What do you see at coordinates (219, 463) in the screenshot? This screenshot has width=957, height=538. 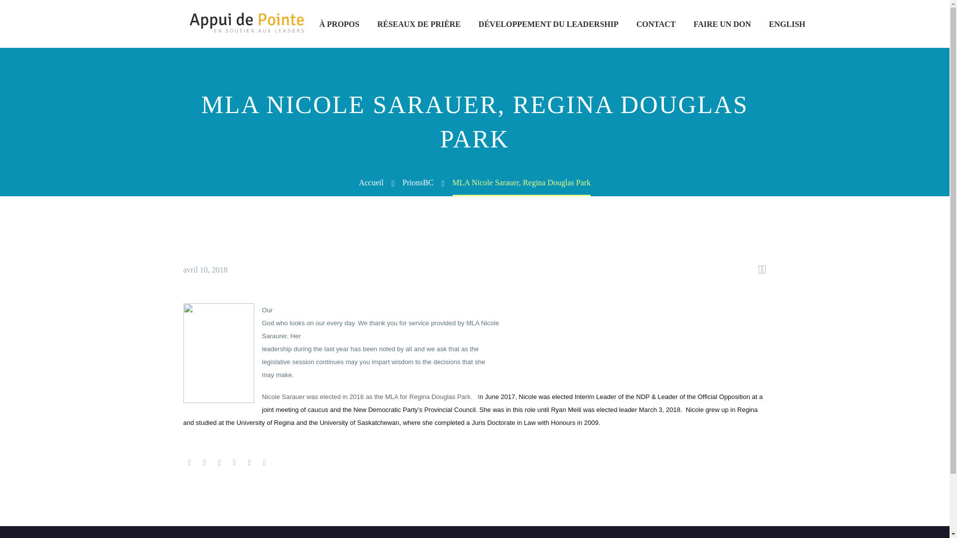 I see `Pinterest` at bounding box center [219, 463].